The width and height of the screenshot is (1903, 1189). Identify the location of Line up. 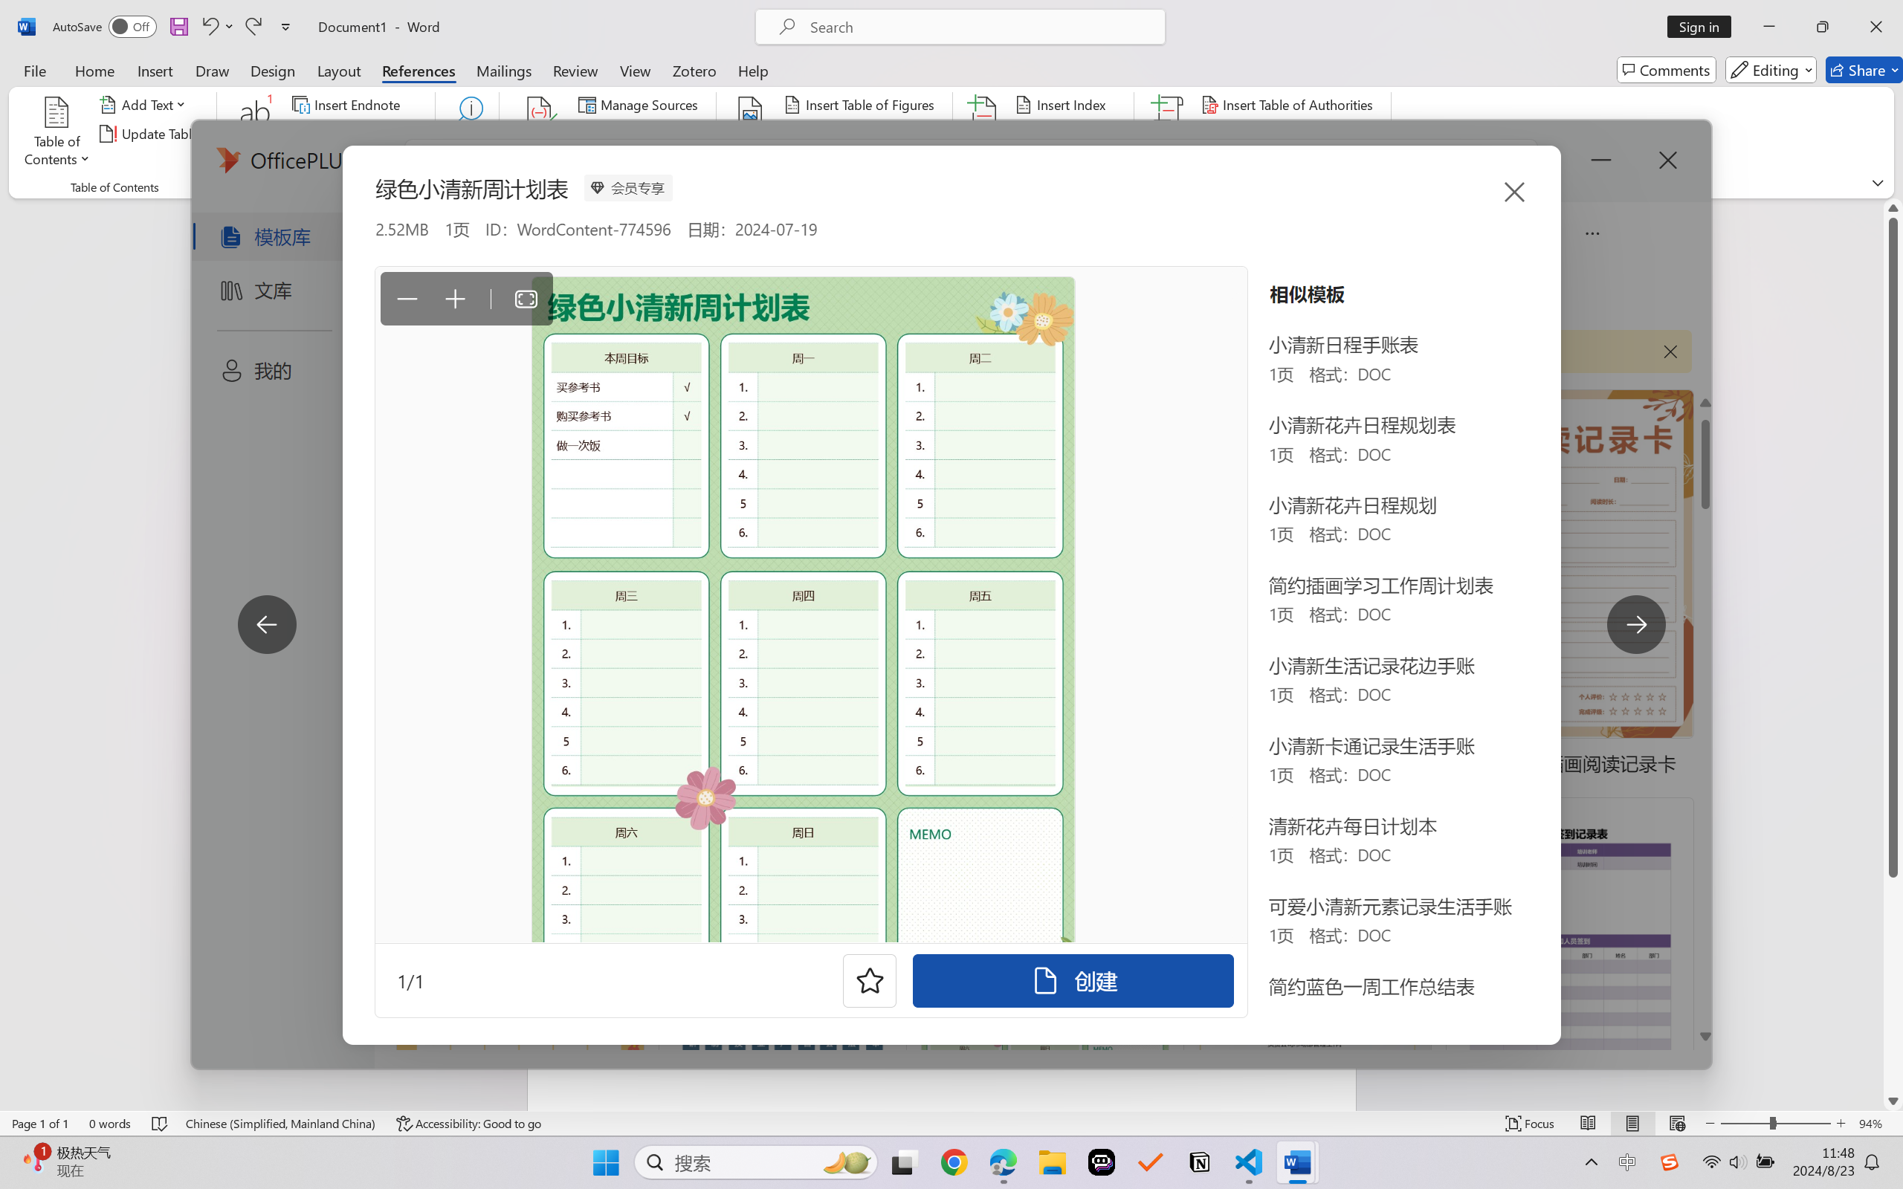
(1893, 208).